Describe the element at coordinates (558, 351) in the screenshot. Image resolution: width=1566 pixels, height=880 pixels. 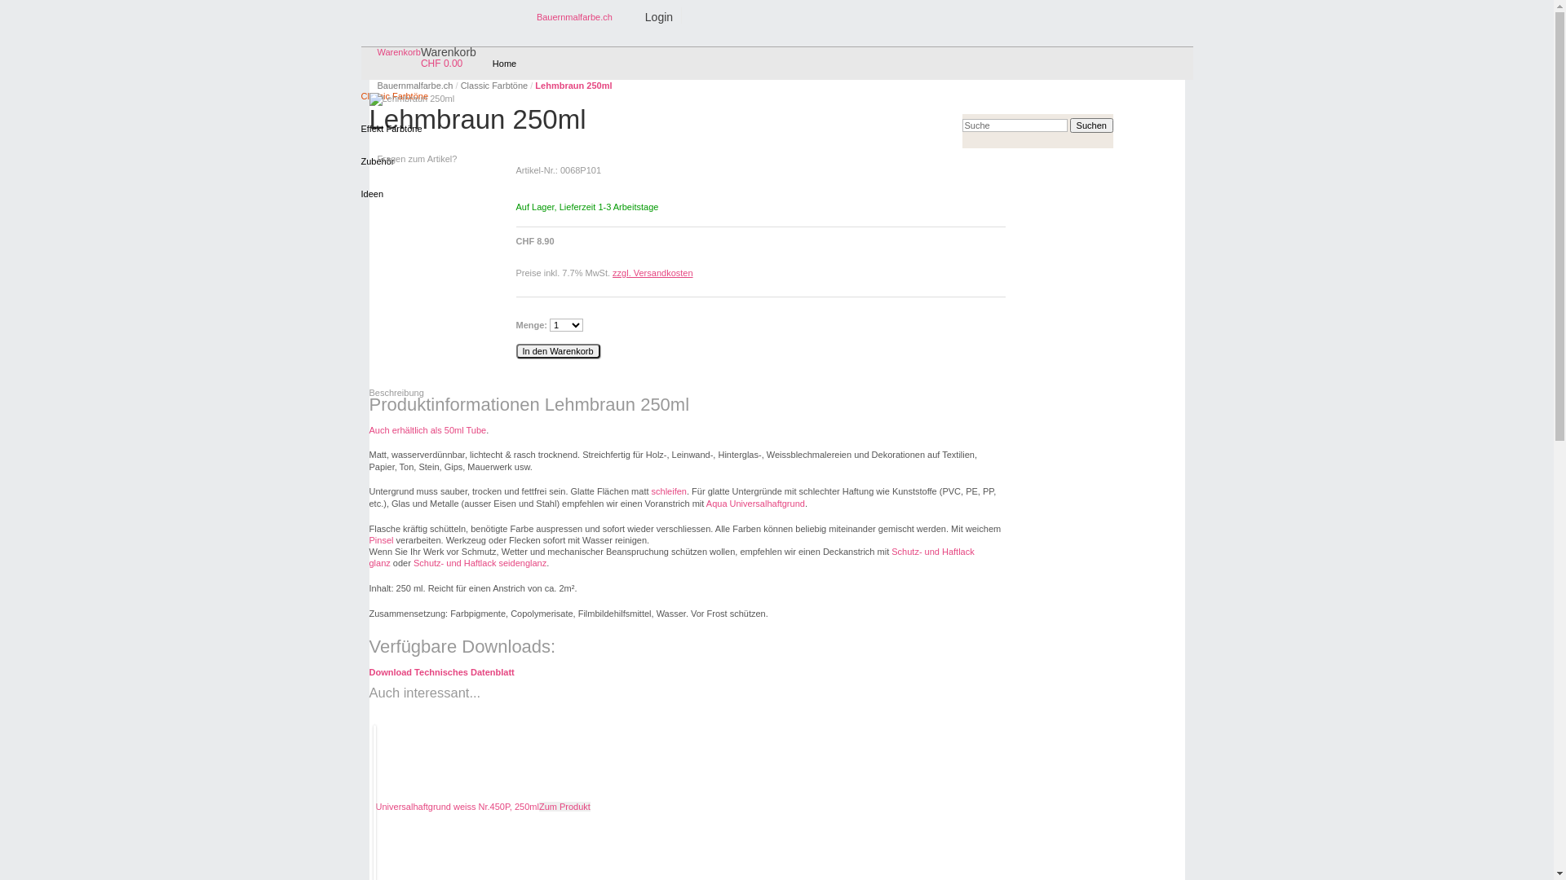
I see `Lehmbraun 250ml in den Warenkorb` at that location.